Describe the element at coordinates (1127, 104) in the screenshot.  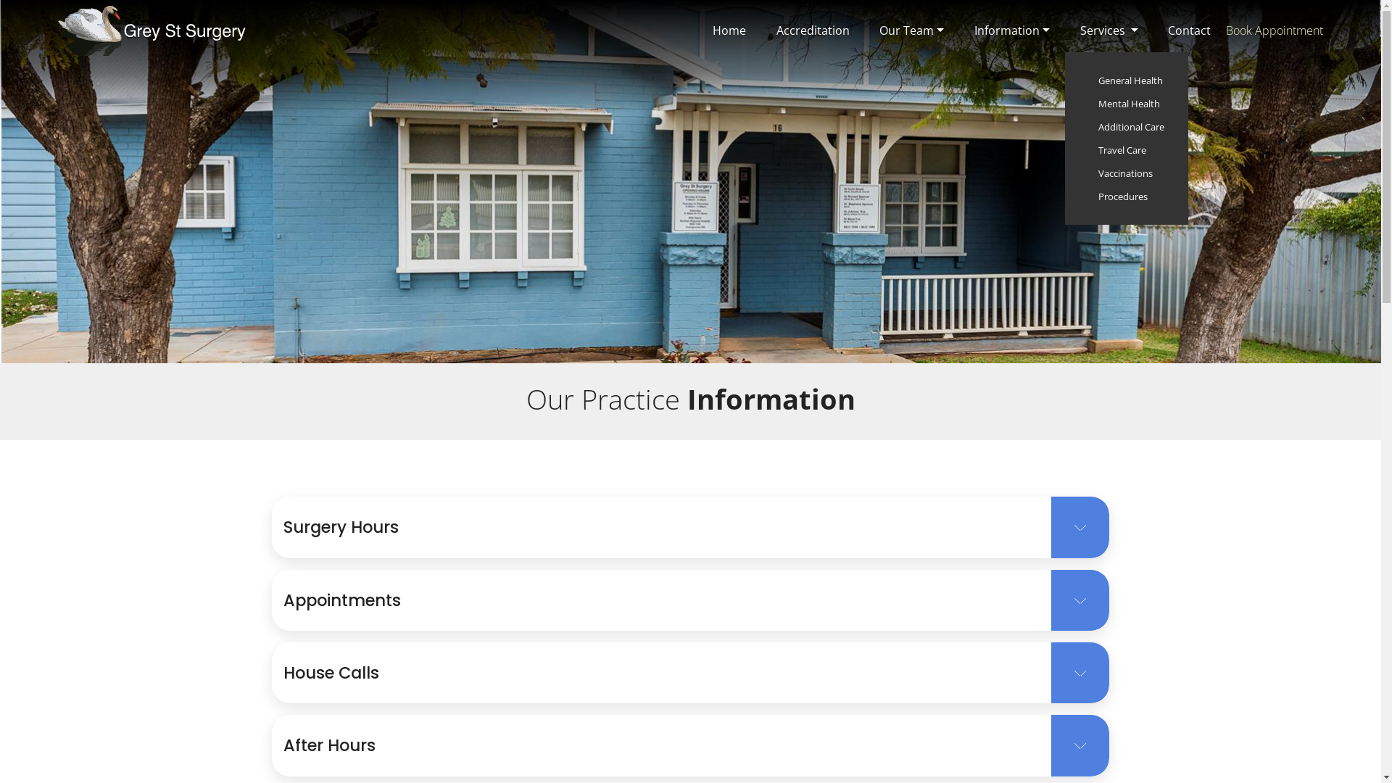
I see `Mental Health` at that location.